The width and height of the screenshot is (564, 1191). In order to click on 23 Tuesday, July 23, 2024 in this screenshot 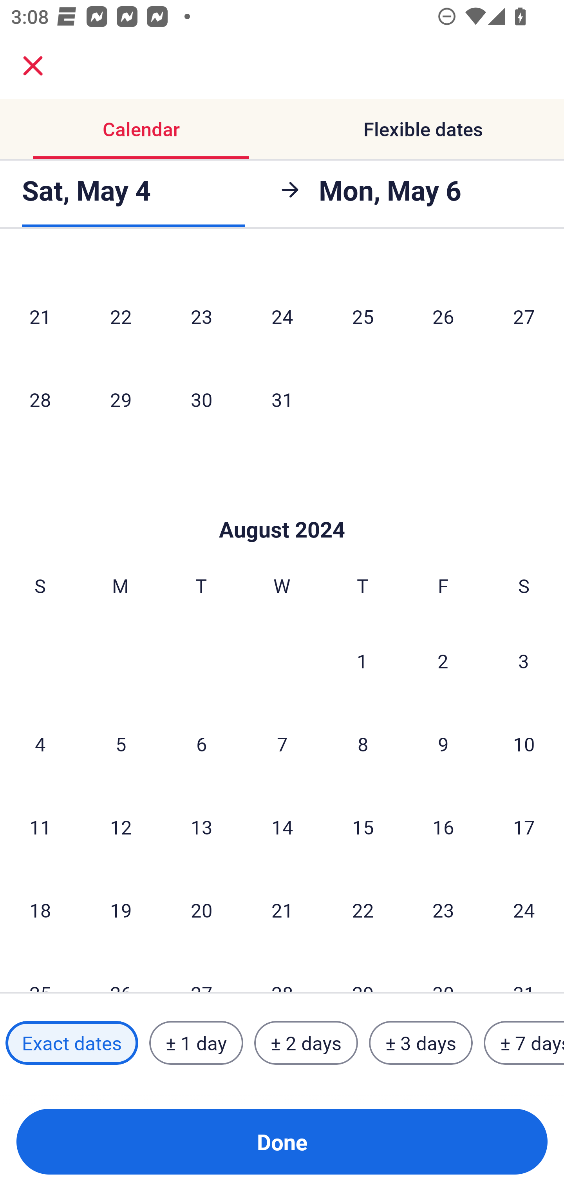, I will do `click(201, 316)`.